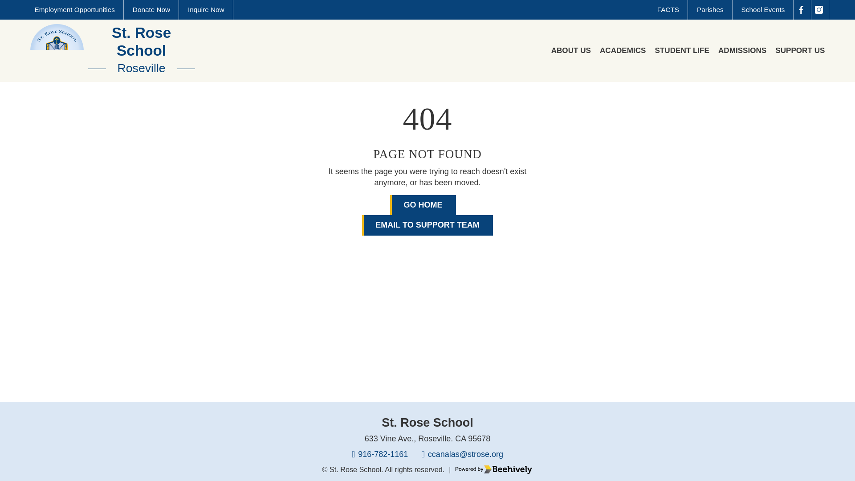  What do you see at coordinates (682, 51) in the screenshot?
I see `SUPPORT US` at bounding box center [682, 51].